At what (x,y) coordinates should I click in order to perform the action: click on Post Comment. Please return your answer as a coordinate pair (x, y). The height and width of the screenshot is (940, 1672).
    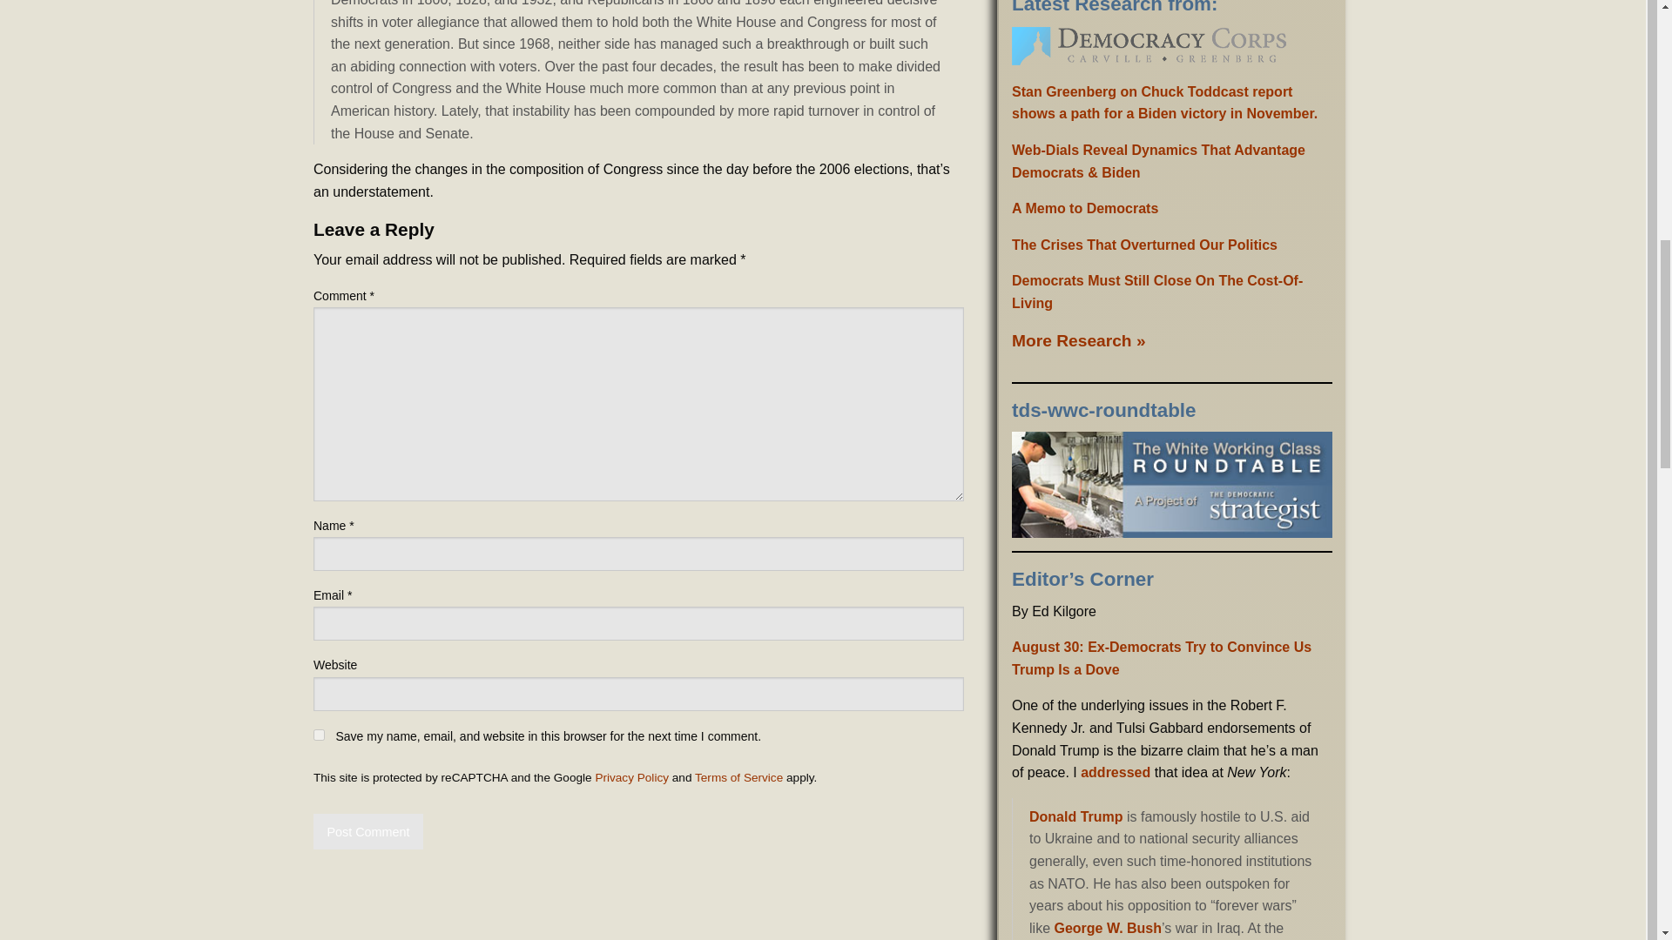
    Looking at the image, I should click on (367, 832).